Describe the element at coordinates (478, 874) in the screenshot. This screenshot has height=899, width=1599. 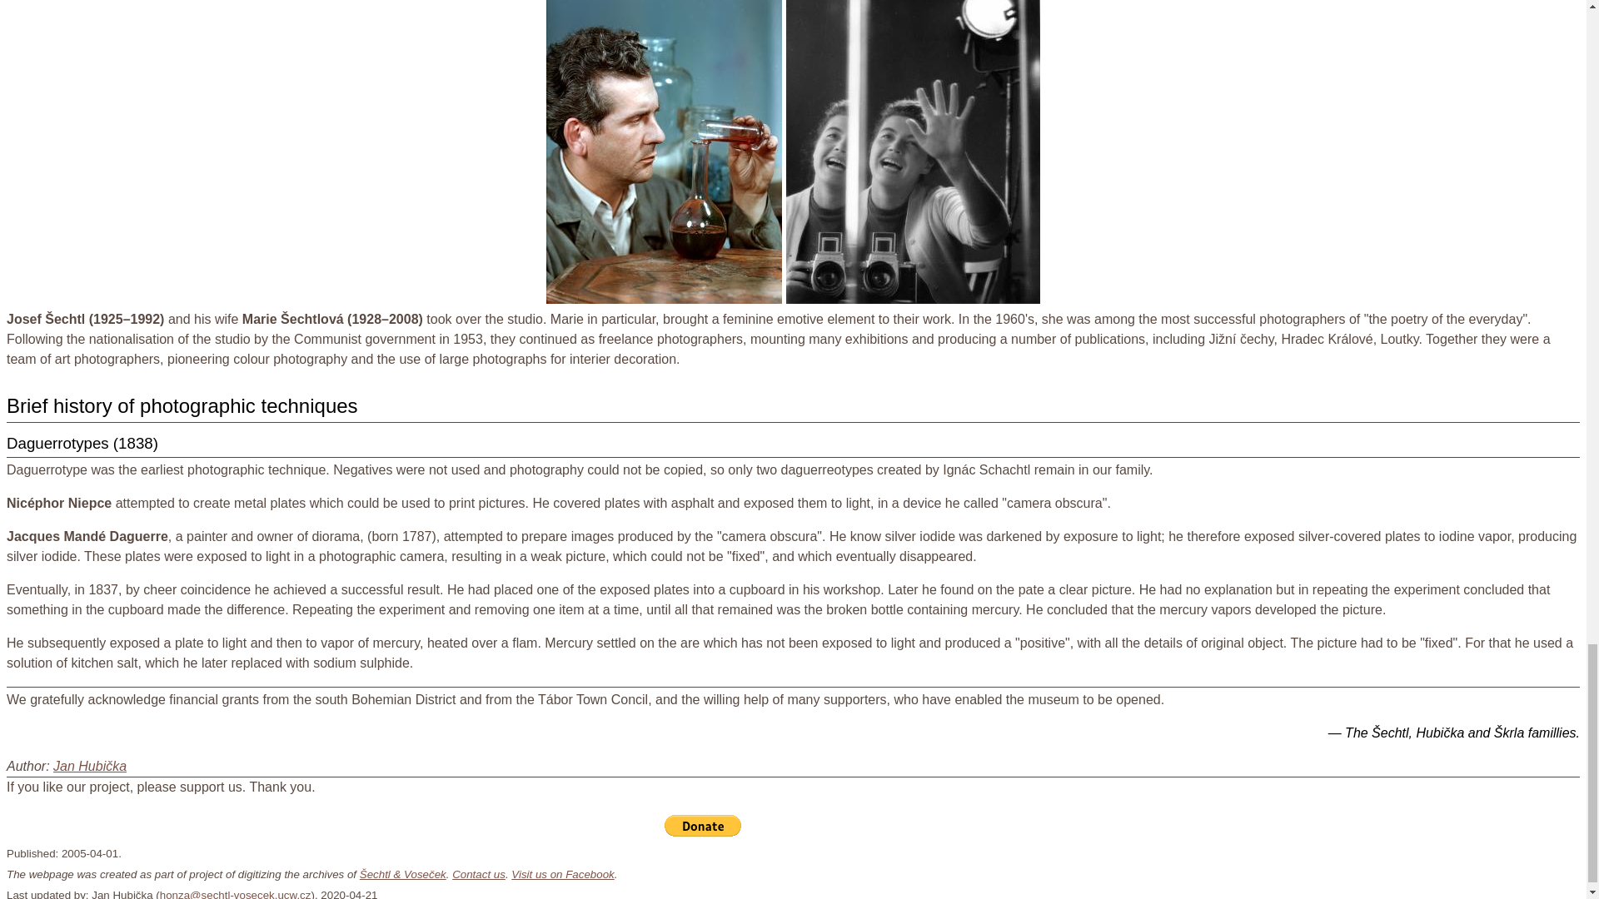
I see `Contact us` at that location.